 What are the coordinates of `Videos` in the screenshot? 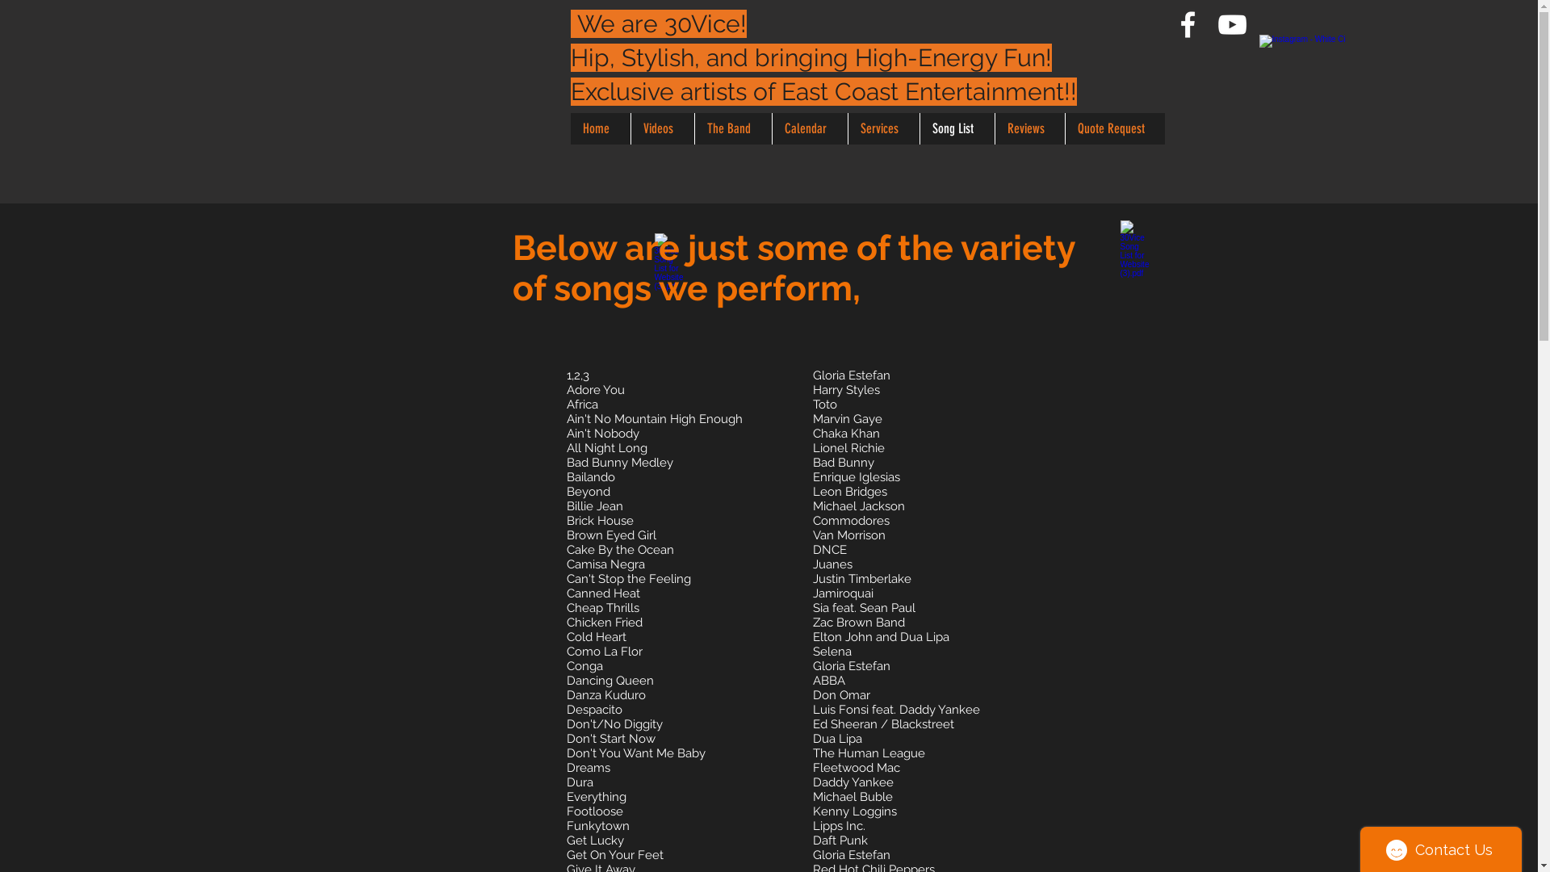 It's located at (662, 129).